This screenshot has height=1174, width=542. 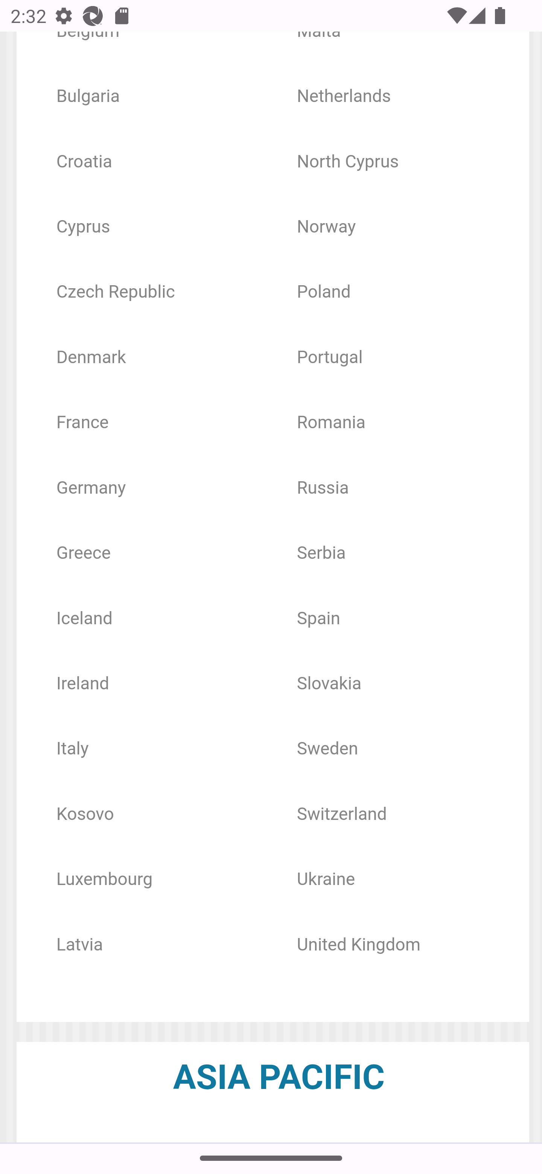 I want to click on Netherlands, so click(x=344, y=97).